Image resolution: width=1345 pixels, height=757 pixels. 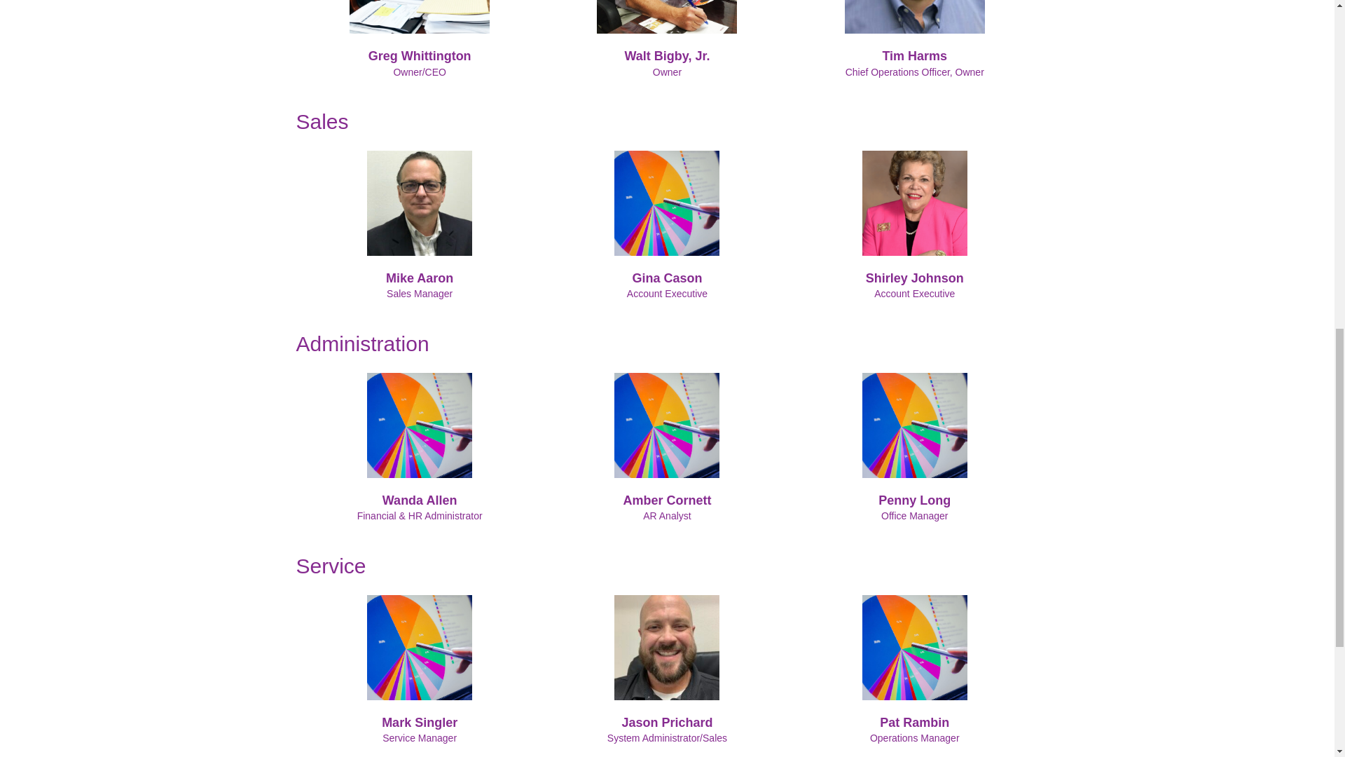 I want to click on qtq80-WsYCrG, so click(x=419, y=425).